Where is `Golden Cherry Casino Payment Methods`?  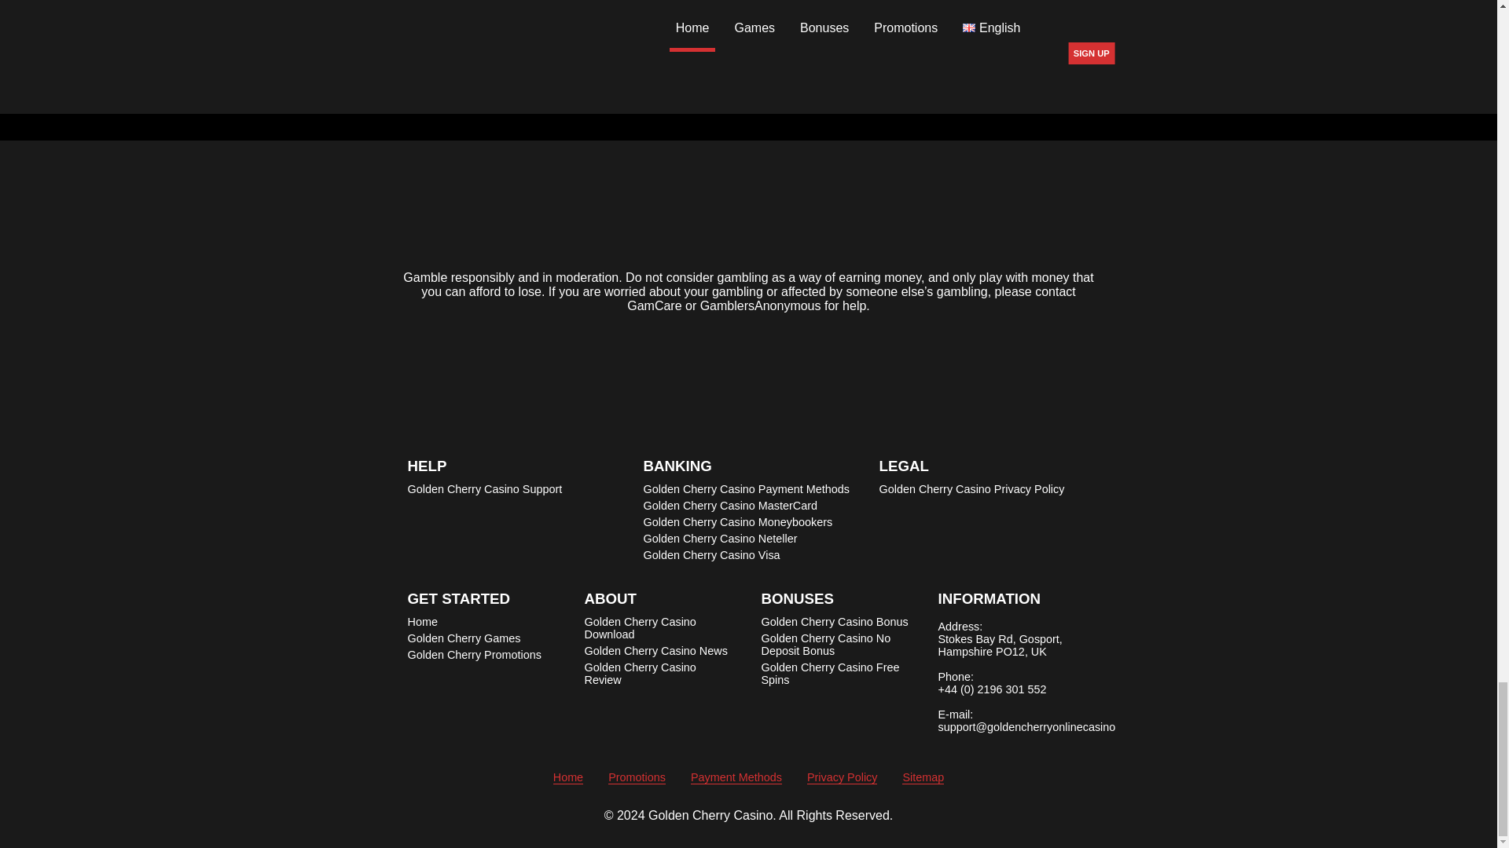
Golden Cherry Casino Payment Methods is located at coordinates (745, 488).